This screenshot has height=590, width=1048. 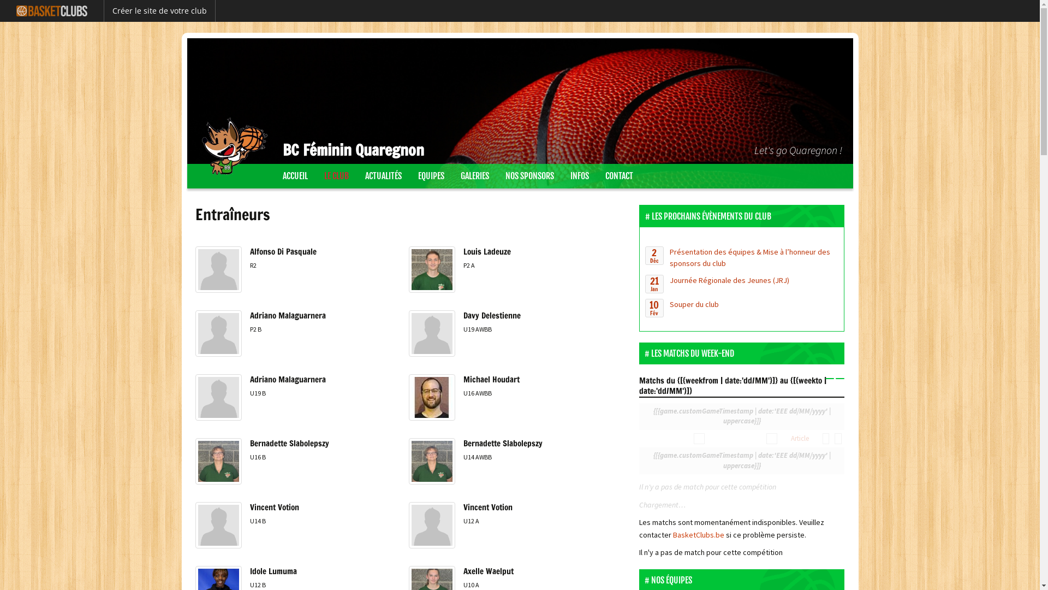 I want to click on NOS SPONSORS, so click(x=529, y=176).